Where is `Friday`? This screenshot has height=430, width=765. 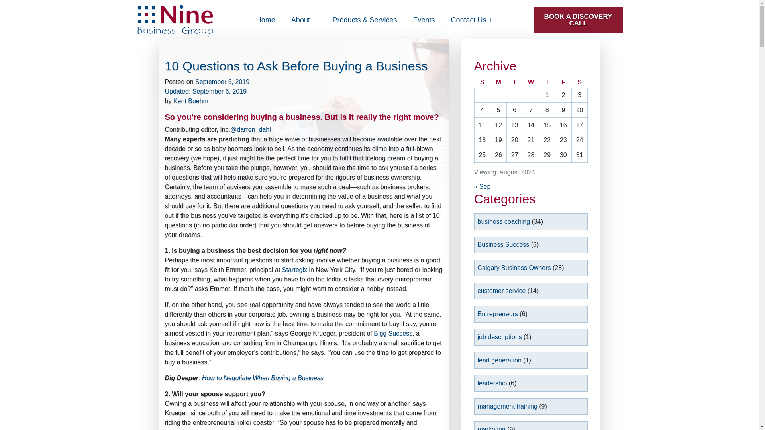
Friday is located at coordinates (563, 83).